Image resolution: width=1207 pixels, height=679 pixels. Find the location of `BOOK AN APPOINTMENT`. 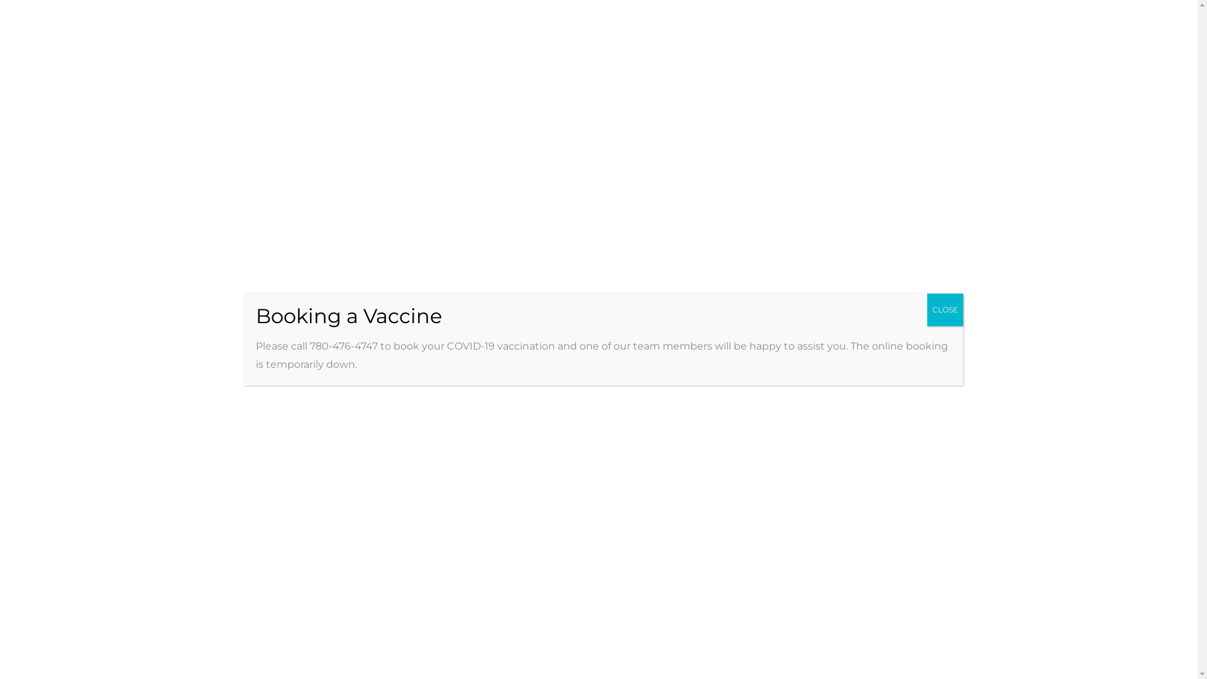

BOOK AN APPOINTMENT is located at coordinates (728, 177).